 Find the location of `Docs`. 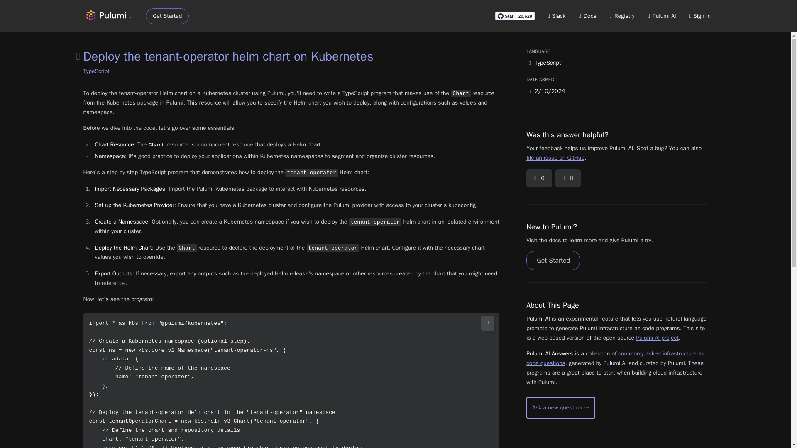

Docs is located at coordinates (588, 16).